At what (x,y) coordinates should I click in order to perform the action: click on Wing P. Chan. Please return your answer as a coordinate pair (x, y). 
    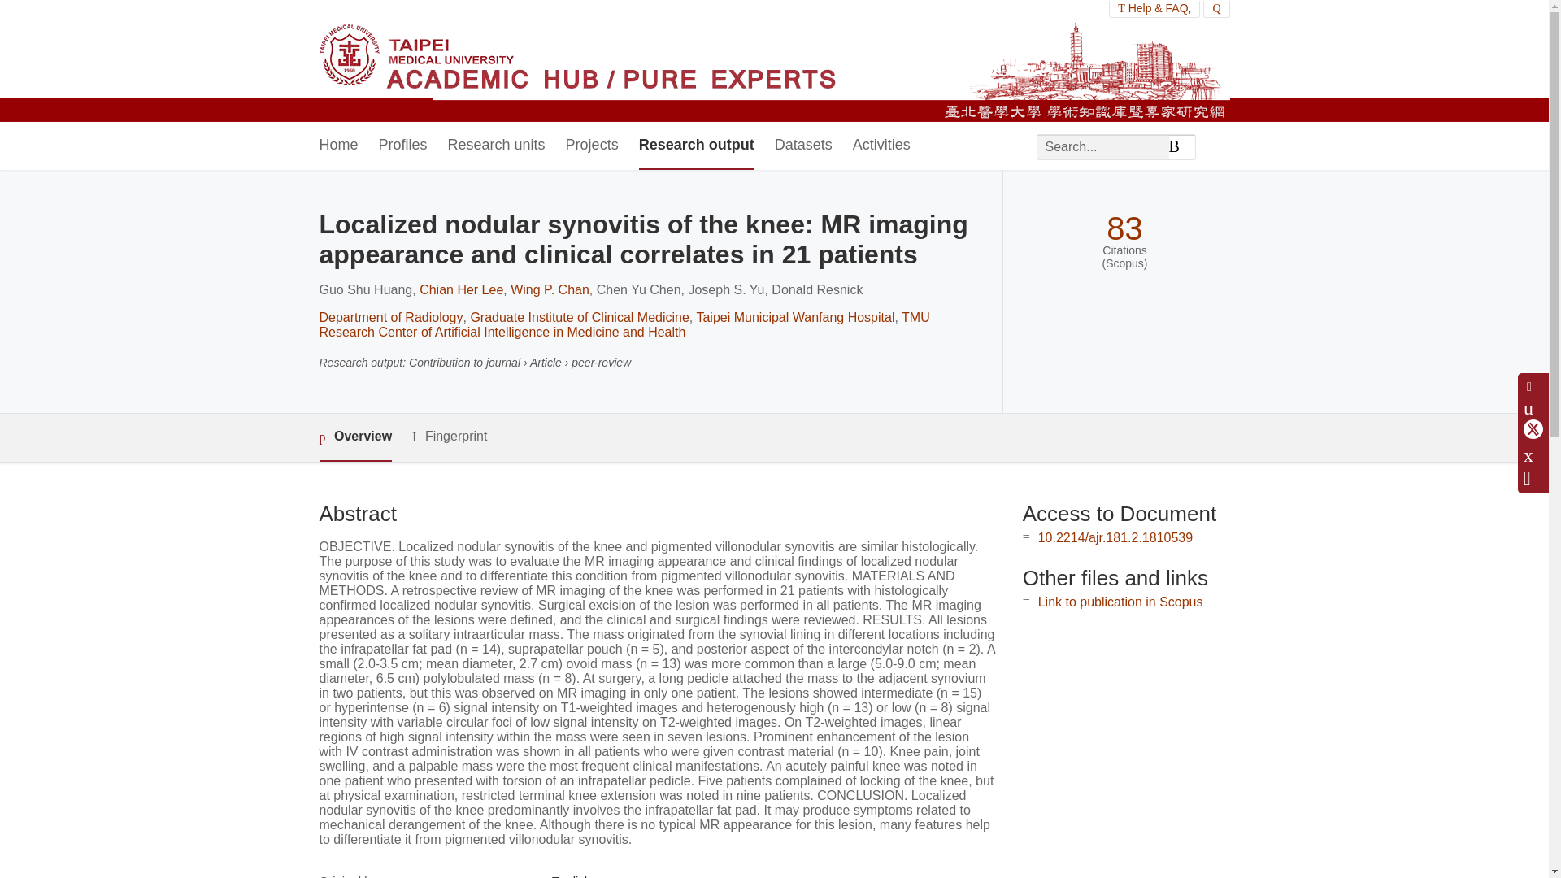
    Looking at the image, I should click on (550, 289).